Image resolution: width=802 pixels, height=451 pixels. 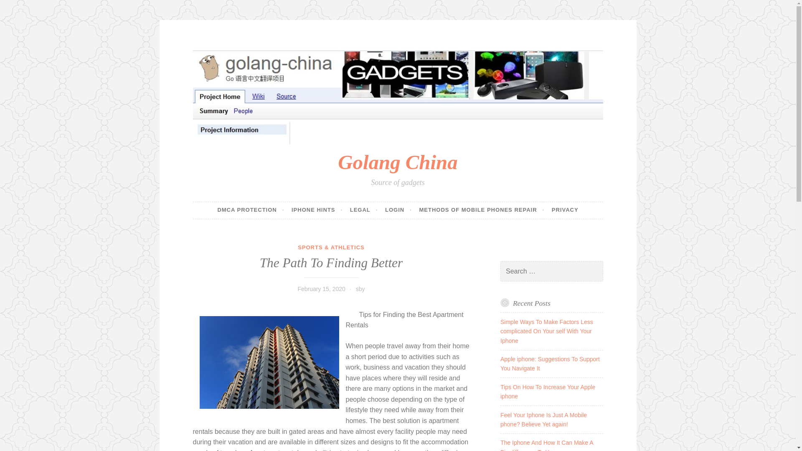 I want to click on Tips On How To Increase Your Apple iphone, so click(x=548, y=392).